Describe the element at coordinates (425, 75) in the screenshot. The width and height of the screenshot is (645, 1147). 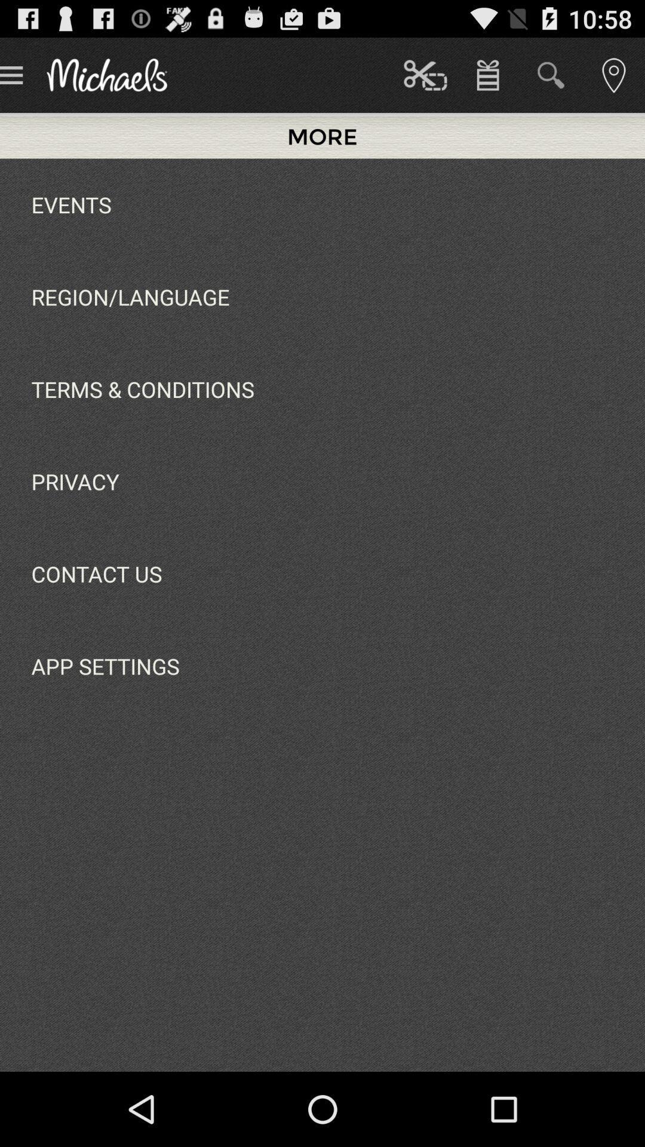
I see `turn on item next to more item` at that location.